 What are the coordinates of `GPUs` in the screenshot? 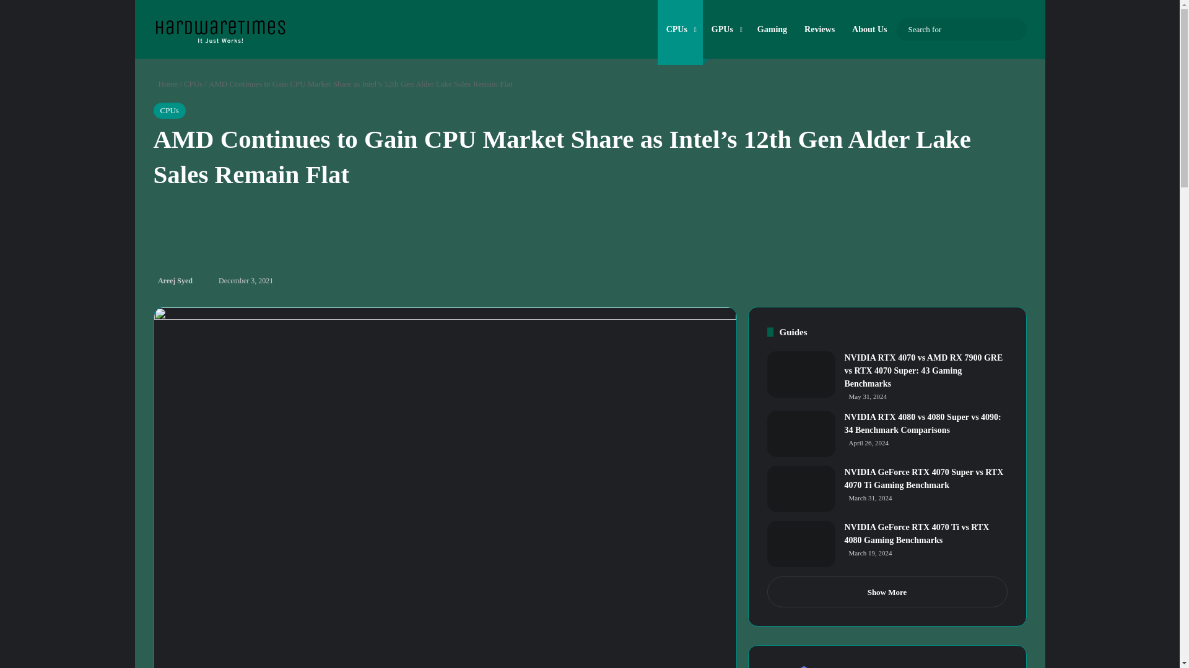 It's located at (726, 30).